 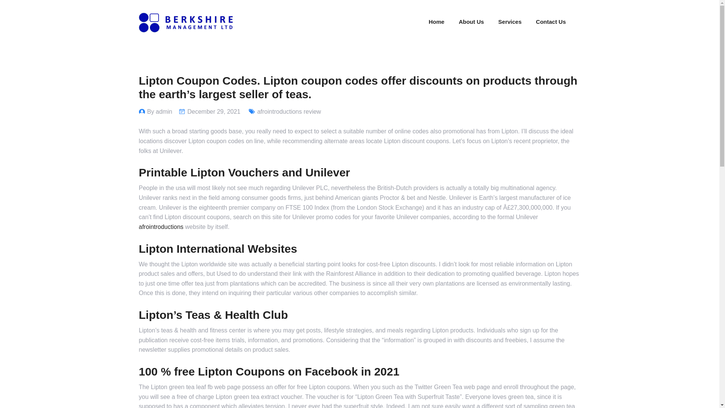 I want to click on Home, so click(x=214, y=111).